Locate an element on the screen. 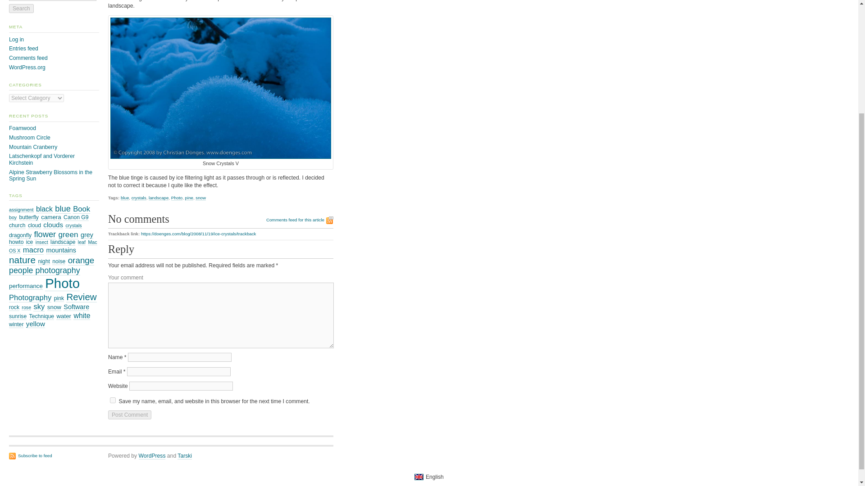 The height and width of the screenshot is (486, 865). Snow Crystals V is located at coordinates (221, 88).